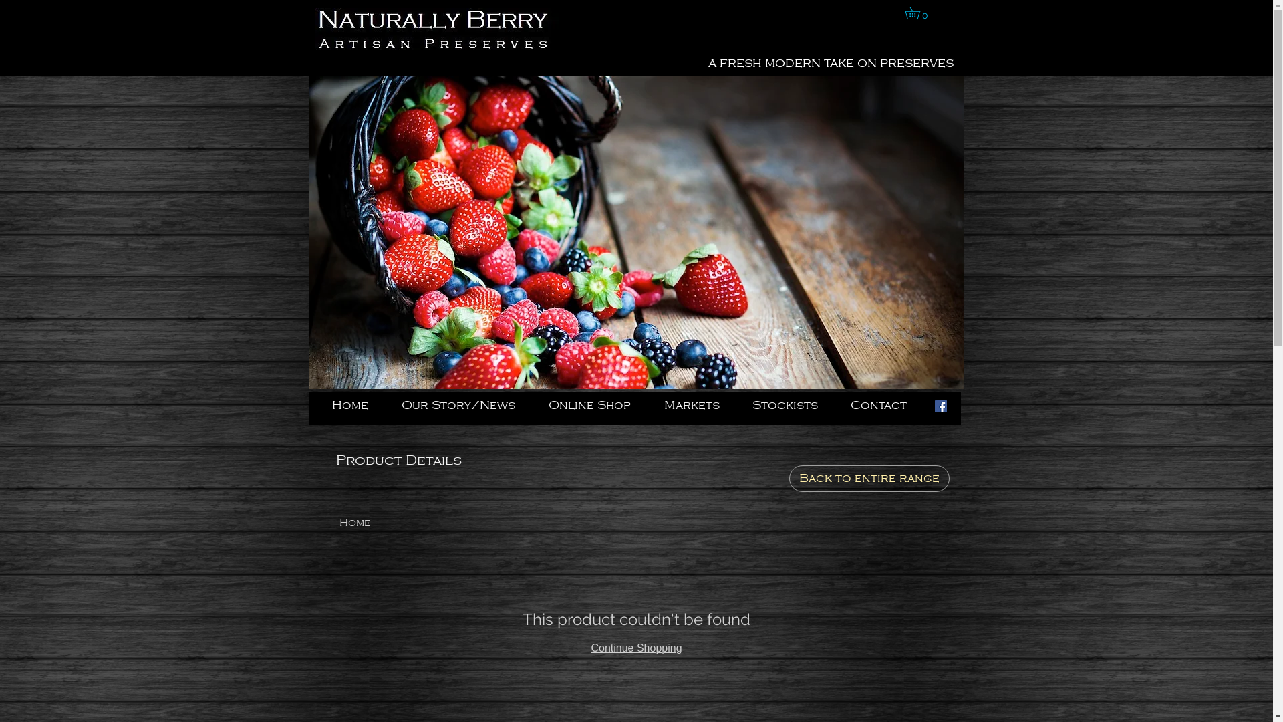 The height and width of the screenshot is (722, 1283). Describe the element at coordinates (357, 405) in the screenshot. I see `Home` at that location.